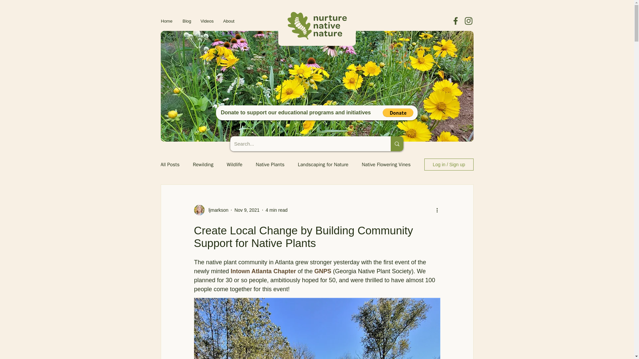  What do you see at coordinates (270, 165) in the screenshot?
I see `Native Plants` at bounding box center [270, 165].